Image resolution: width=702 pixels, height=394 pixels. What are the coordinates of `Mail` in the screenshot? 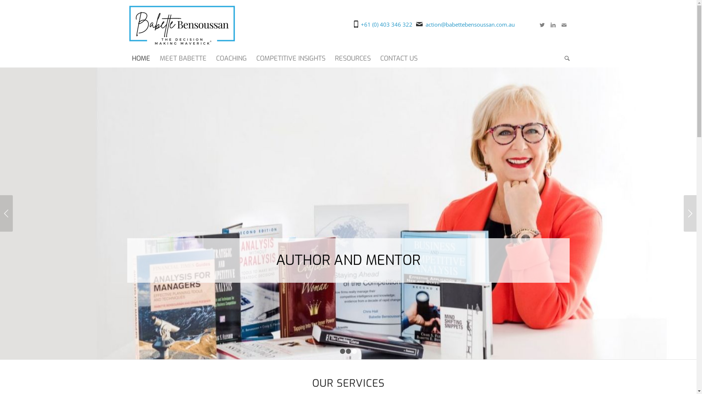 It's located at (564, 24).